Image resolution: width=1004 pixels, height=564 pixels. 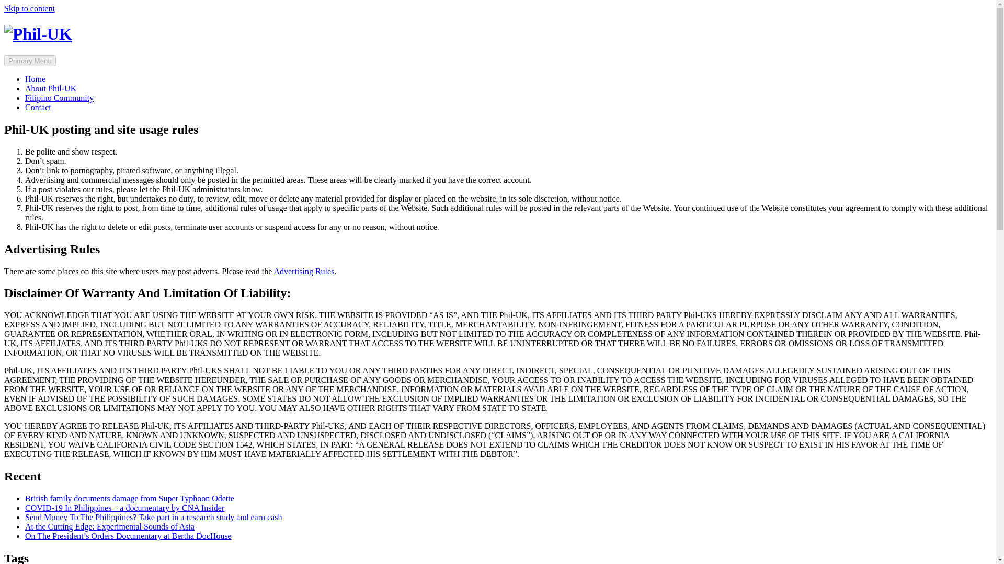 What do you see at coordinates (30, 61) in the screenshot?
I see `Primary Menu` at bounding box center [30, 61].